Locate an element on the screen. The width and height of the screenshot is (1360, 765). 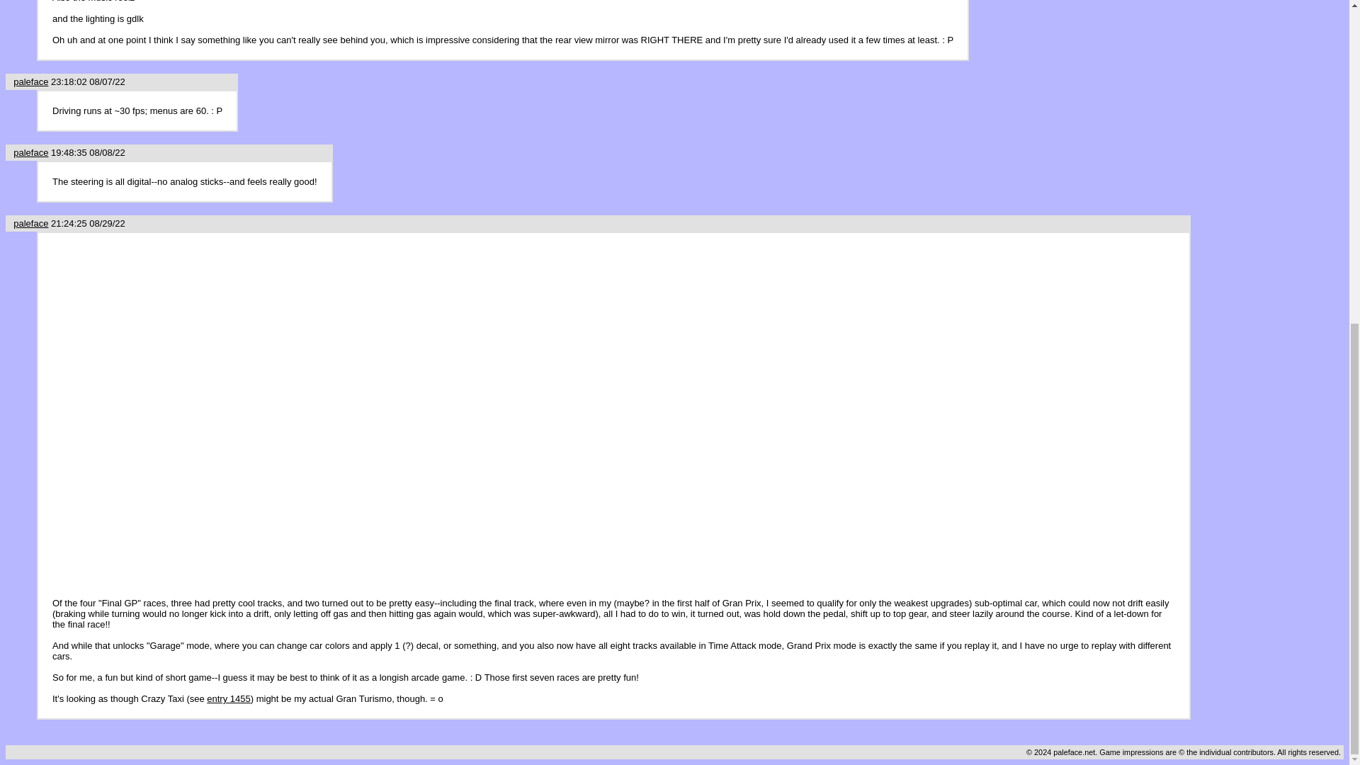
paleface is located at coordinates (30, 152).